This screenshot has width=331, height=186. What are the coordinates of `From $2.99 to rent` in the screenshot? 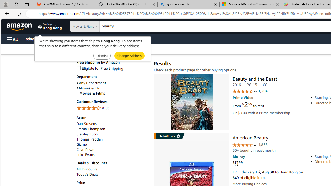 It's located at (248, 105).